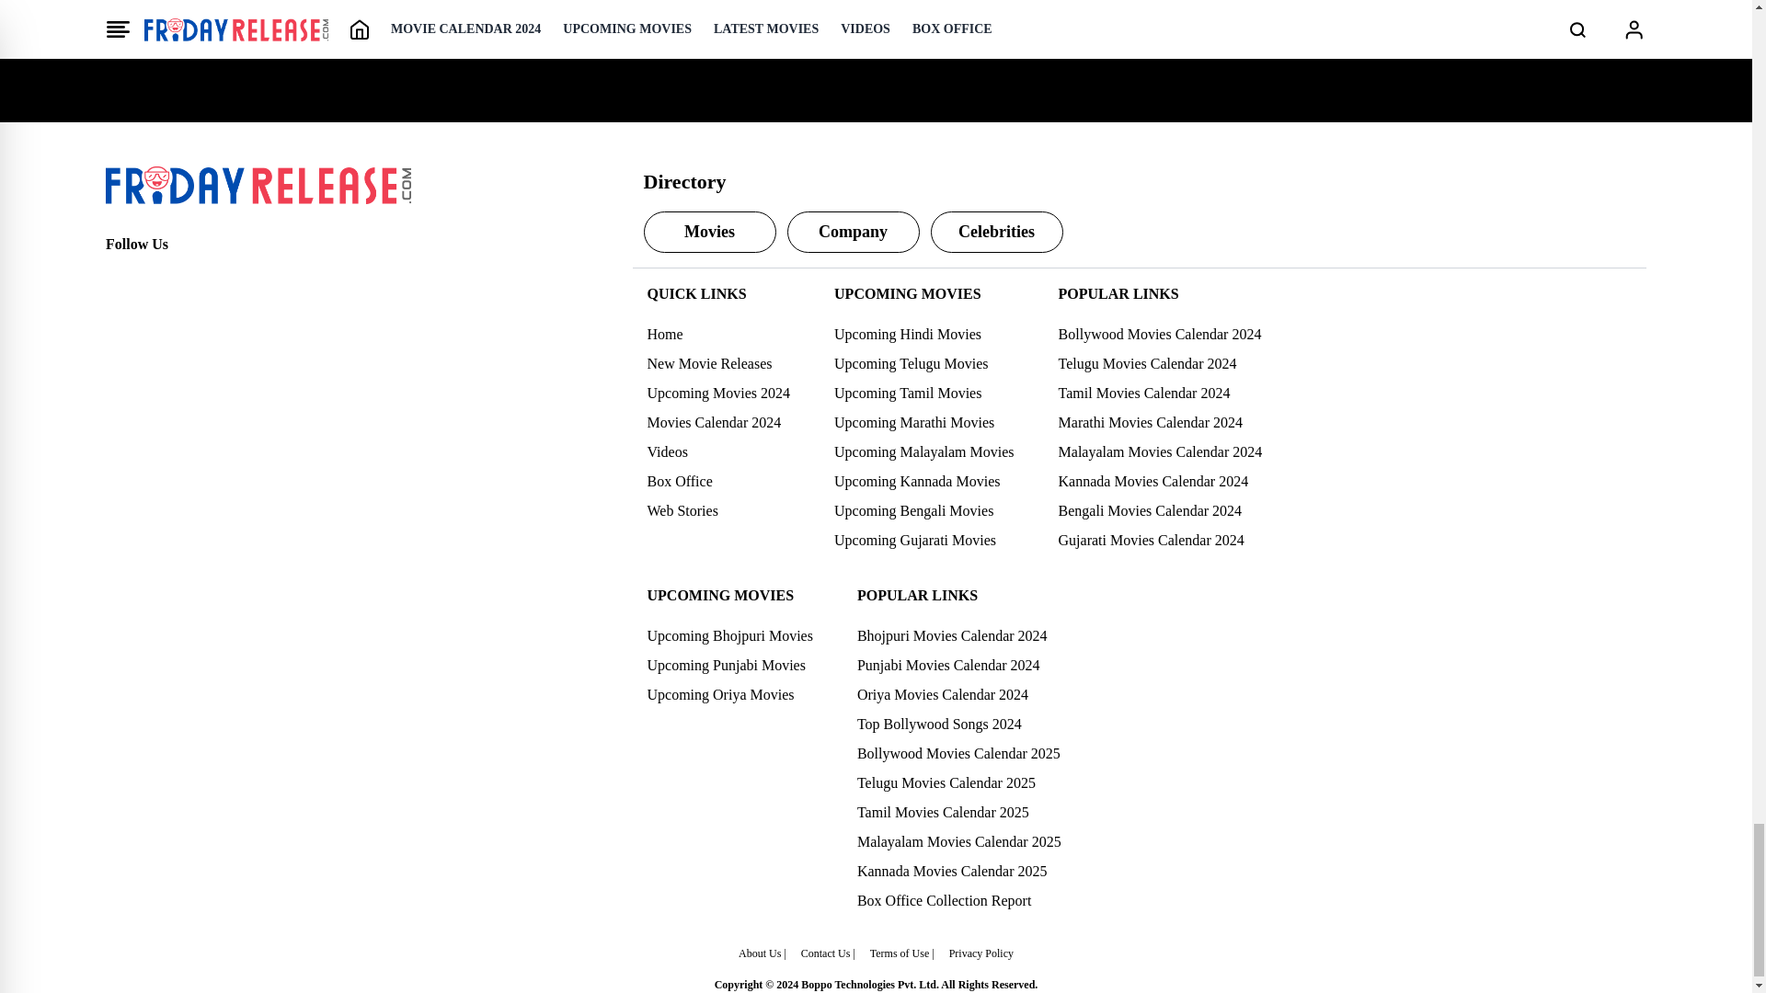 This screenshot has width=1766, height=993. What do you see at coordinates (201, 278) in the screenshot?
I see `Instagram Page` at bounding box center [201, 278].